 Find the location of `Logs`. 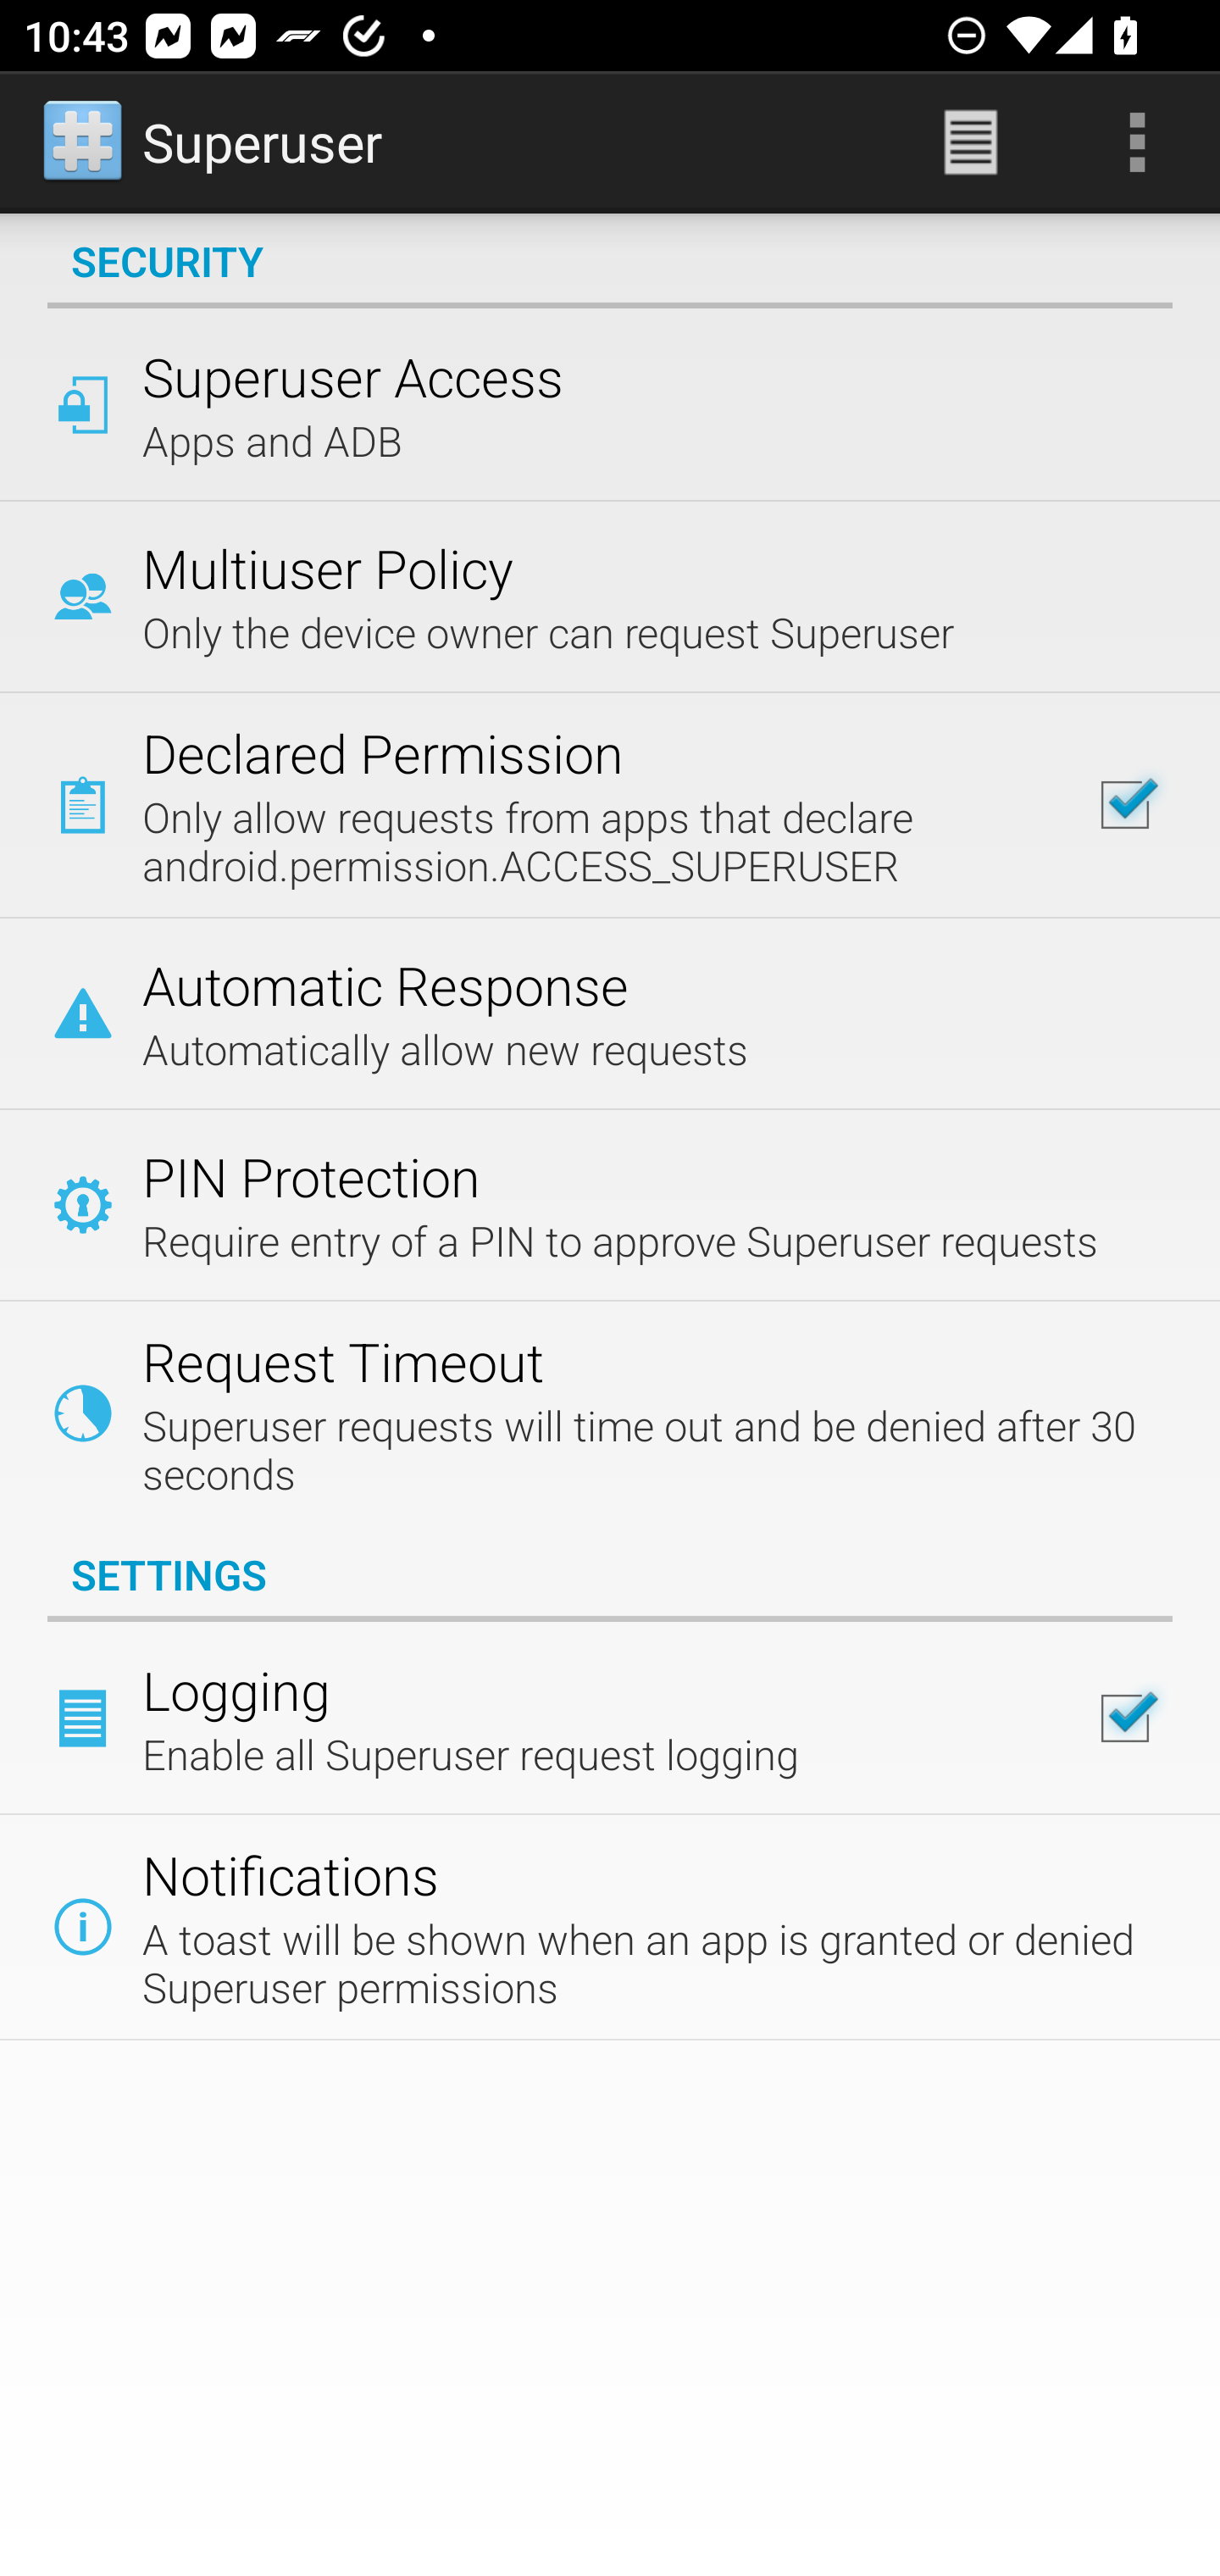

Logs is located at coordinates (971, 142).